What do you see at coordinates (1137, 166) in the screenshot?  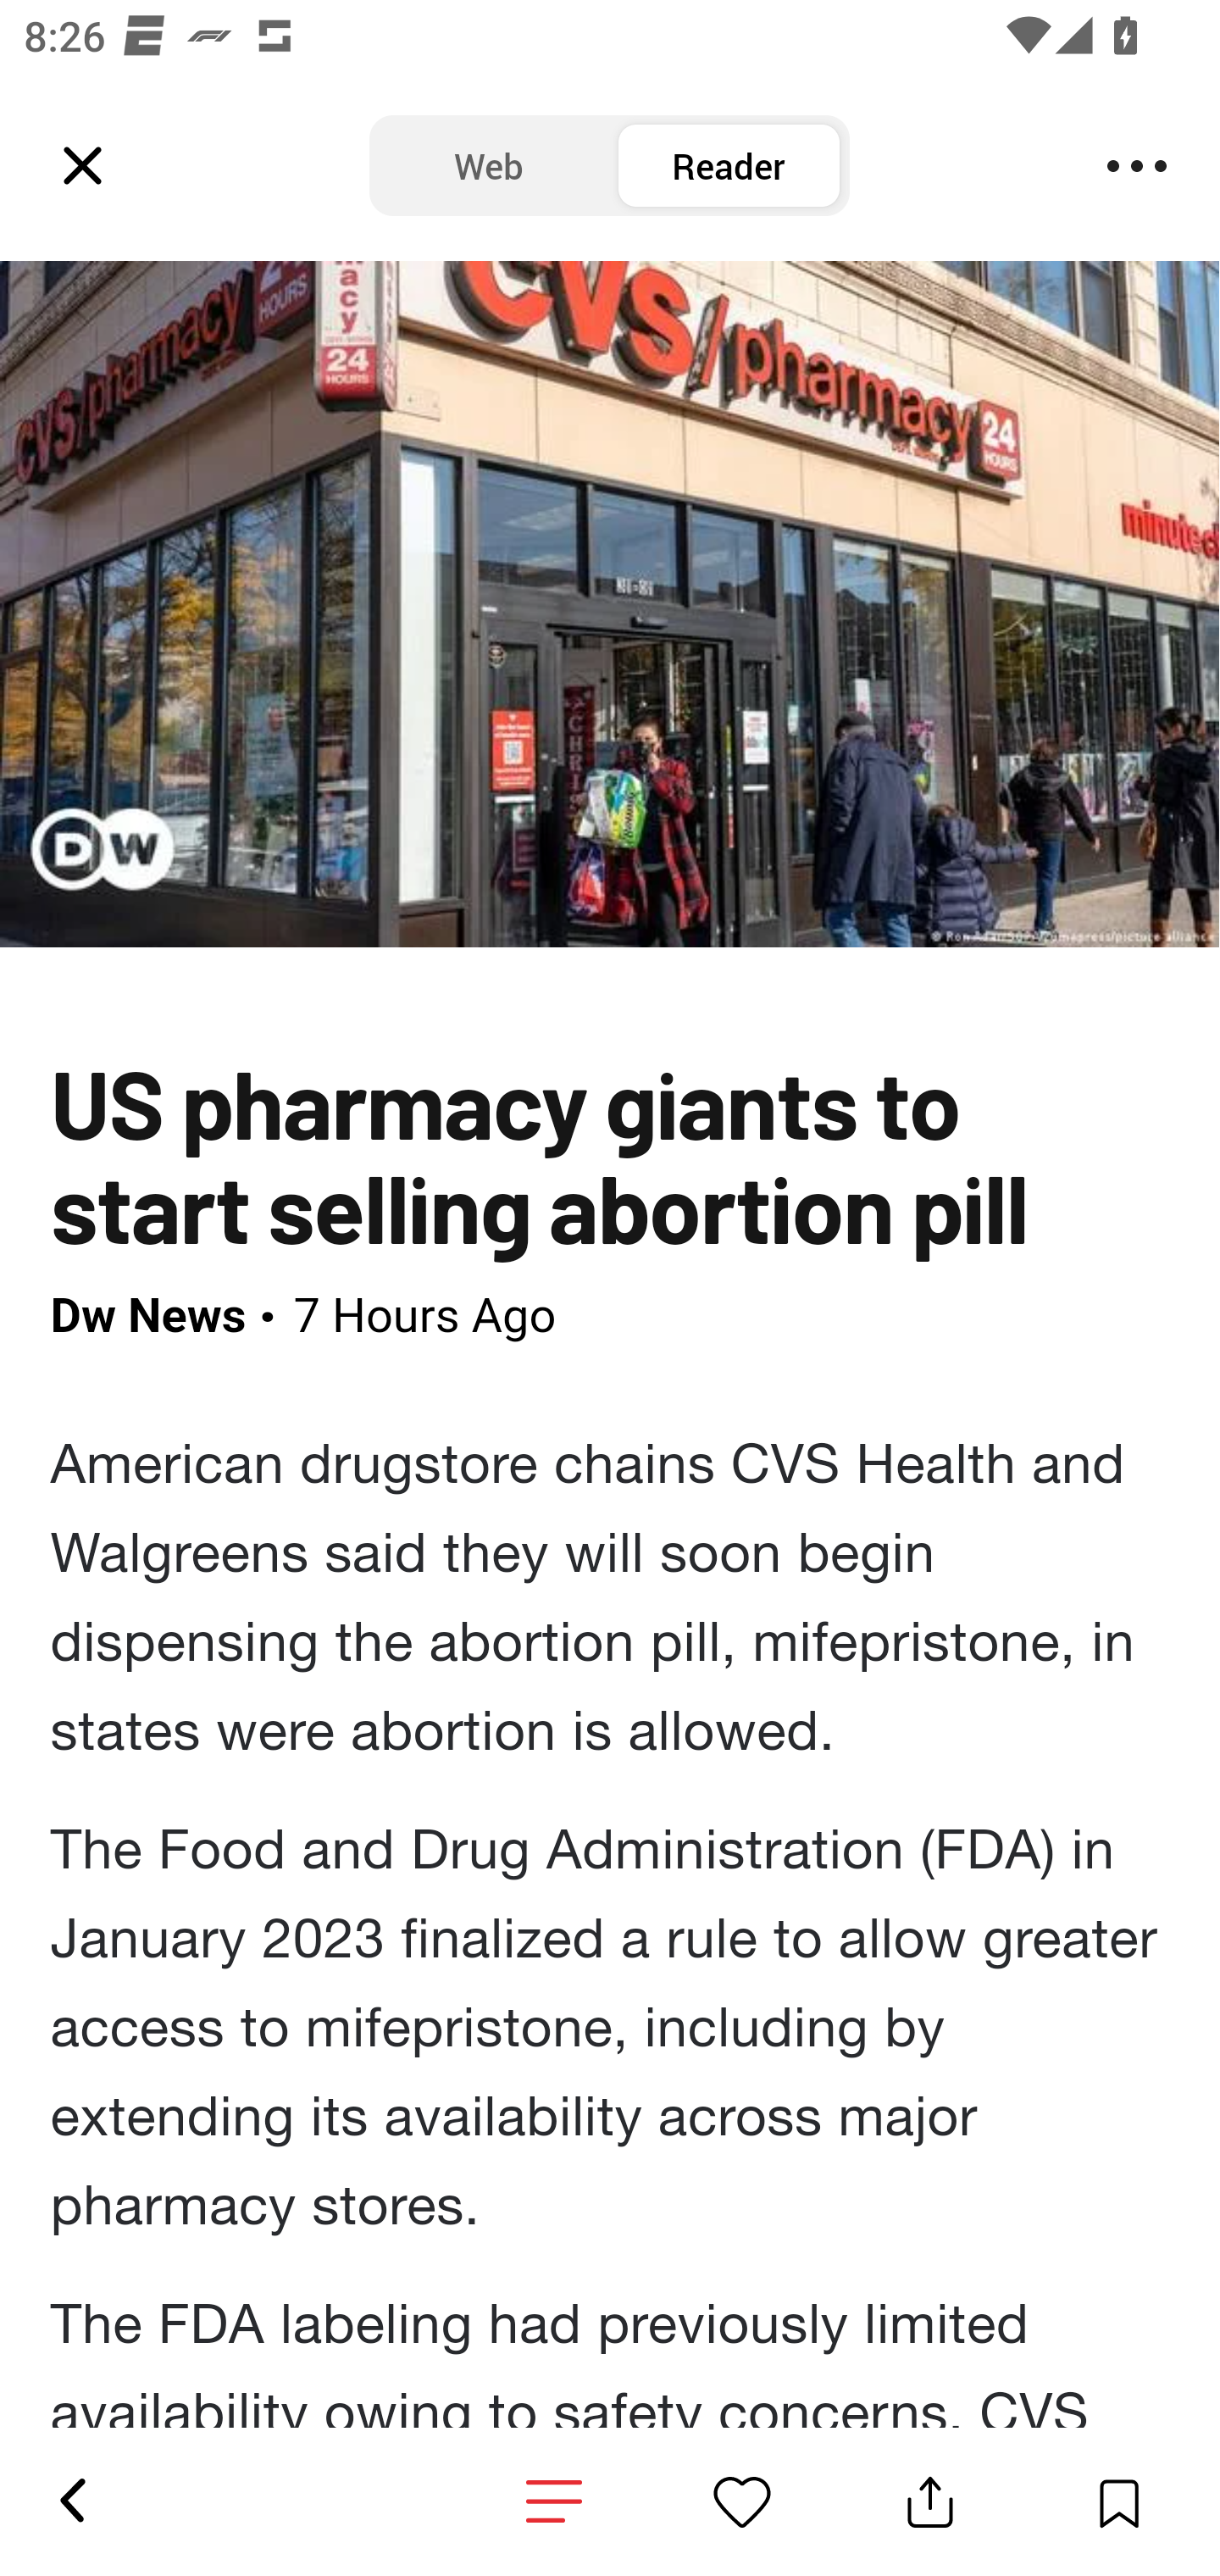 I see `Menu` at bounding box center [1137, 166].